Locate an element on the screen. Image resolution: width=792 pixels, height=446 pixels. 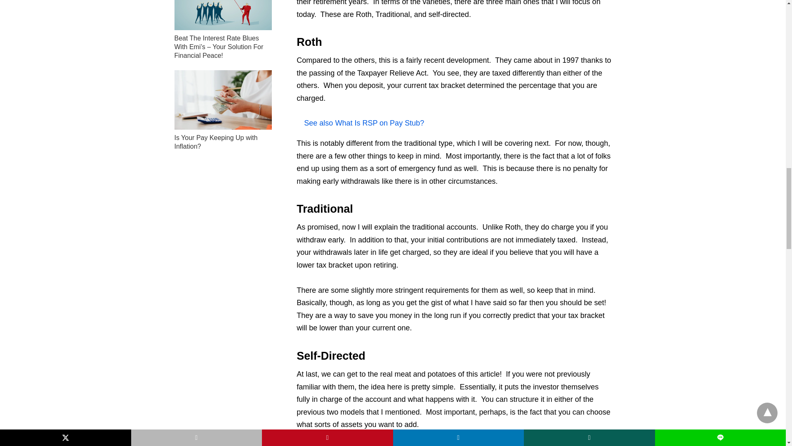
Is Your Pay Keeping Up with Inflation? is located at coordinates (223, 100).